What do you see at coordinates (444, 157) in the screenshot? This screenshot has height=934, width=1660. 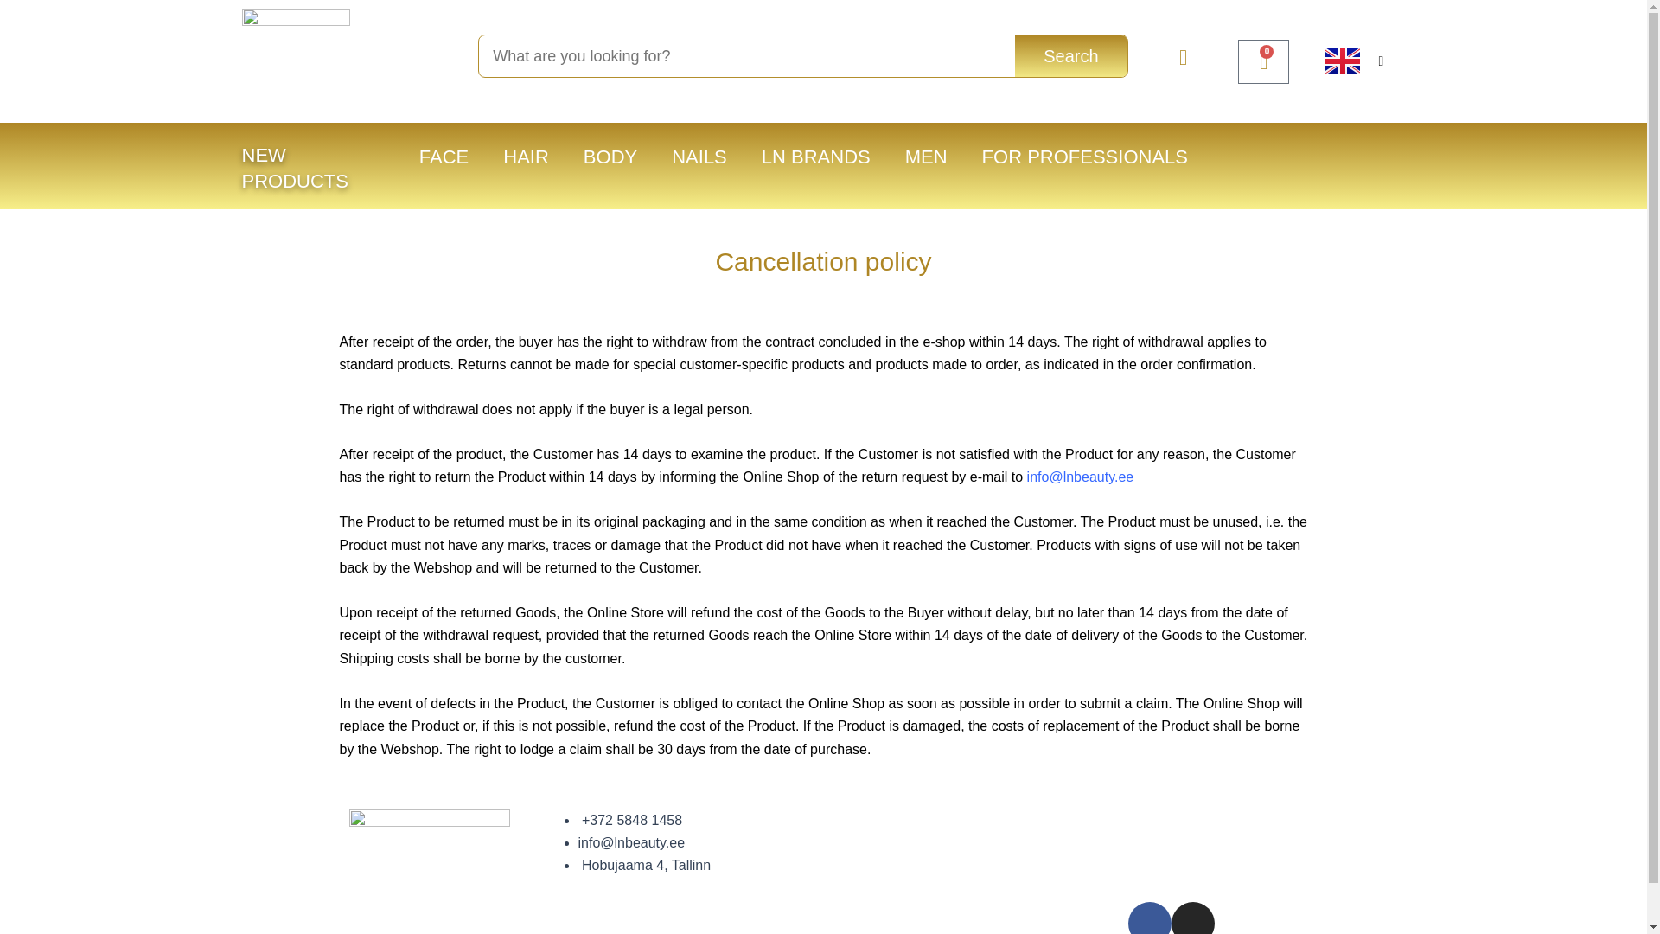 I see `FACE` at bounding box center [444, 157].